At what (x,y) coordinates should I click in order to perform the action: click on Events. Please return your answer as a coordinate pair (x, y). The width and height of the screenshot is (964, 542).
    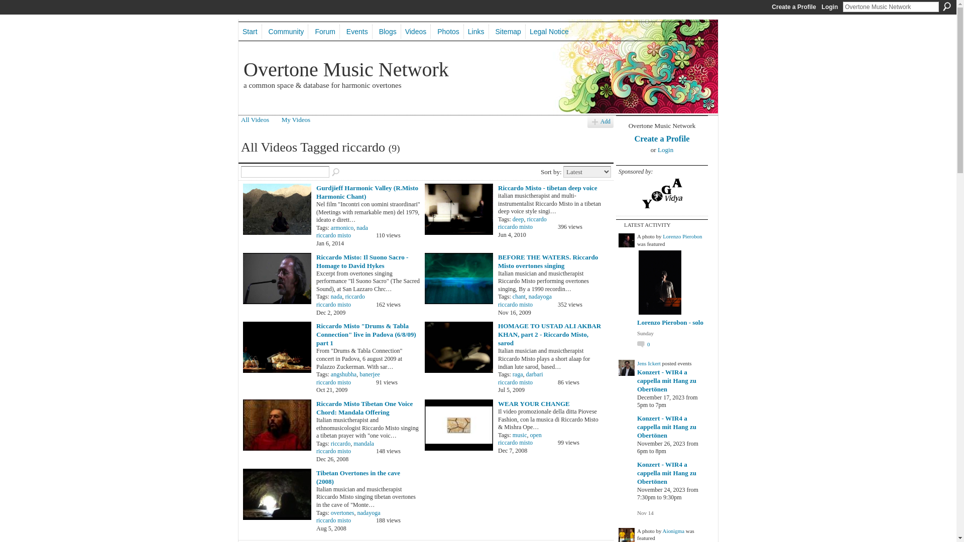
    Looking at the image, I should click on (357, 32).